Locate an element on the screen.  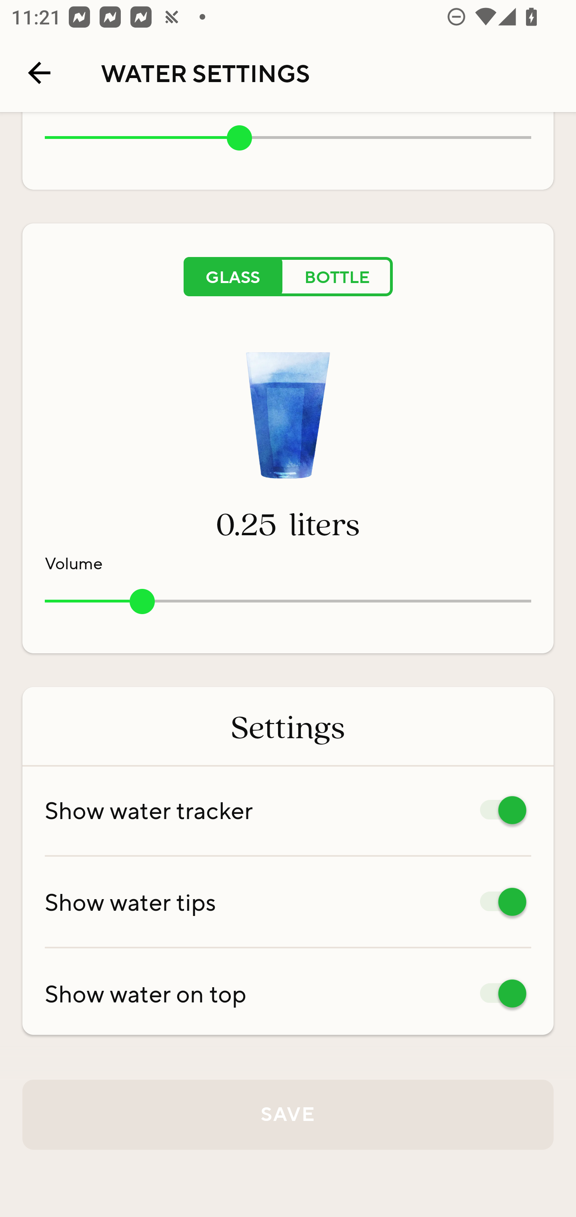
GLASS is located at coordinates (233, 276).